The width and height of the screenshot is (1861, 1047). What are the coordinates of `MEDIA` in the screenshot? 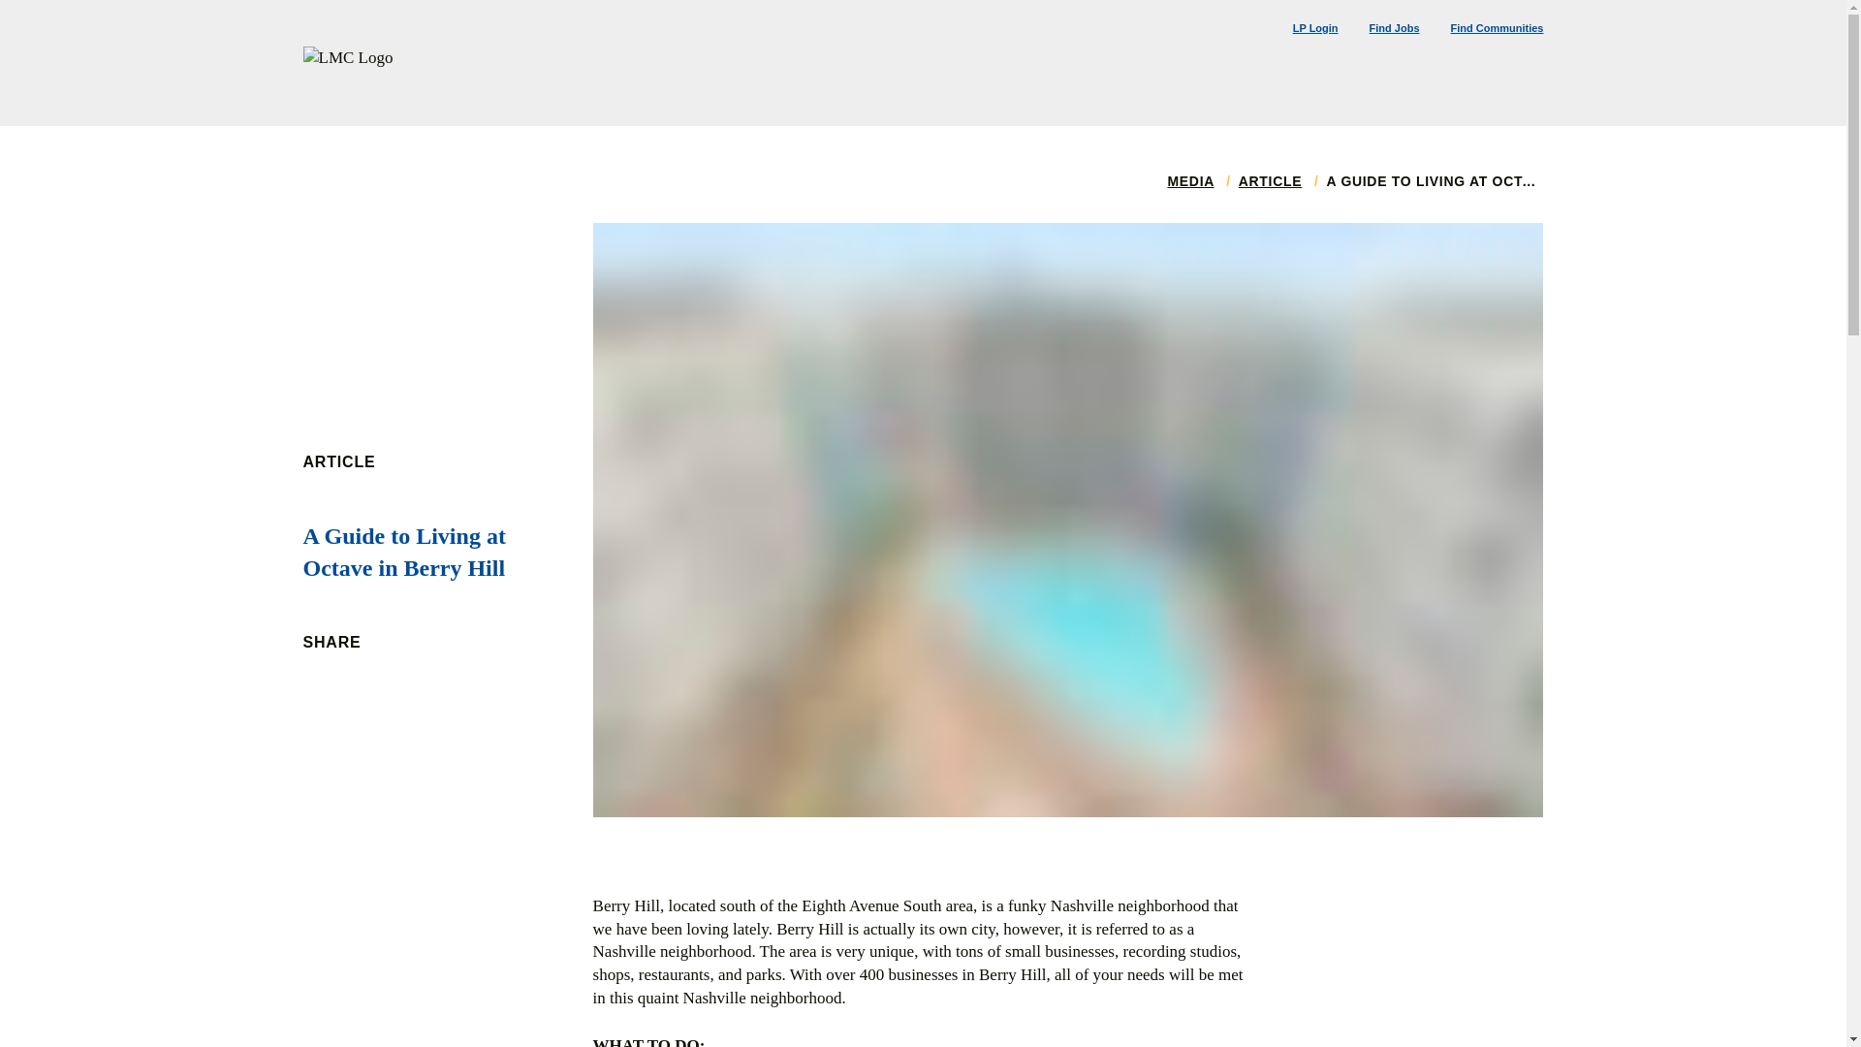 It's located at (1189, 181).